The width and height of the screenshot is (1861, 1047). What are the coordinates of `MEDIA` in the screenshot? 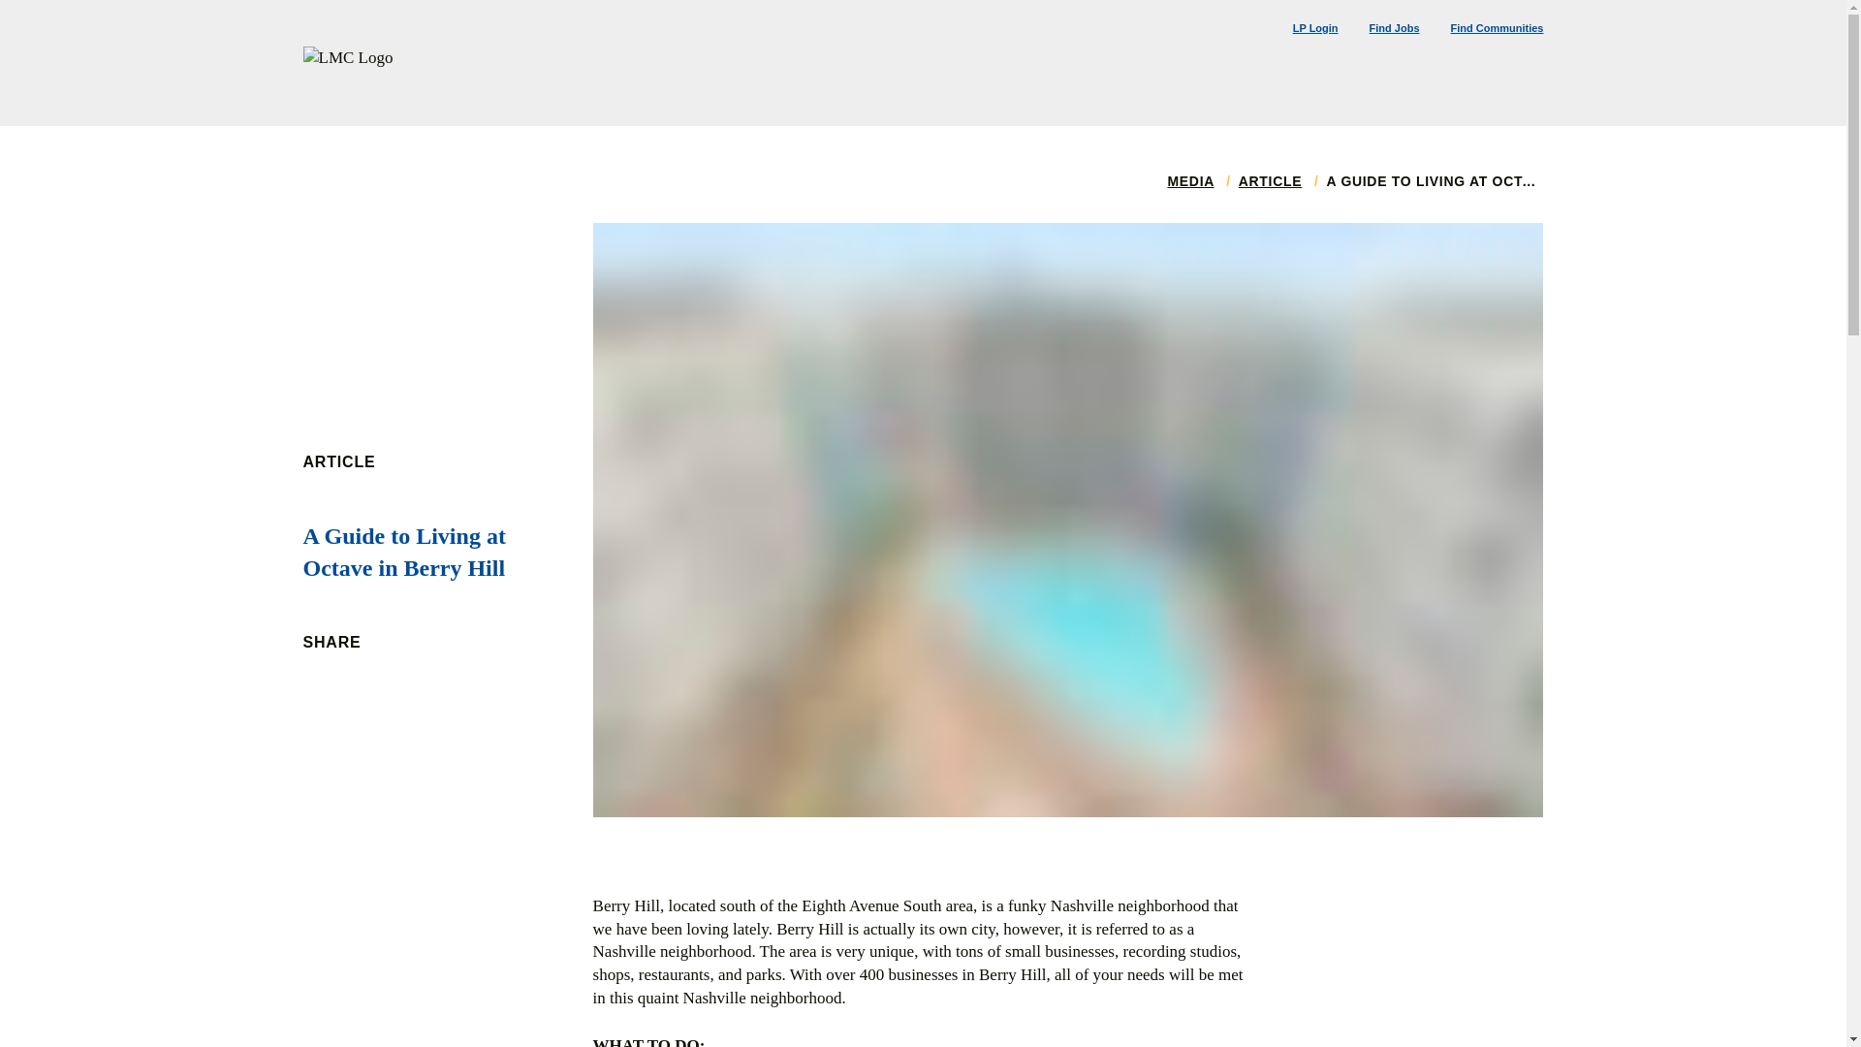 It's located at (1189, 181).